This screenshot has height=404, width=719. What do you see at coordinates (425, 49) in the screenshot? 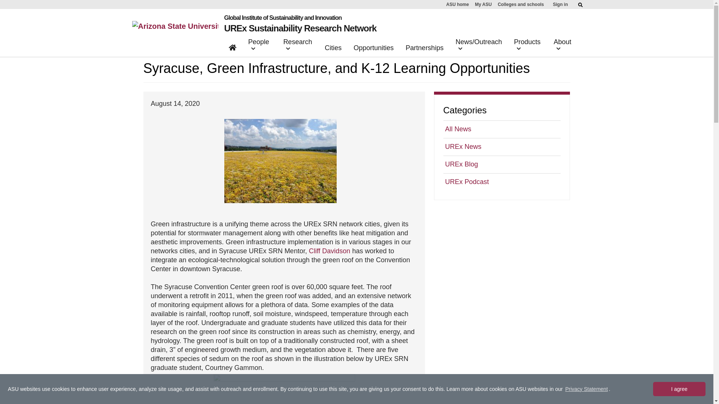
I see `Partnerships` at bounding box center [425, 49].